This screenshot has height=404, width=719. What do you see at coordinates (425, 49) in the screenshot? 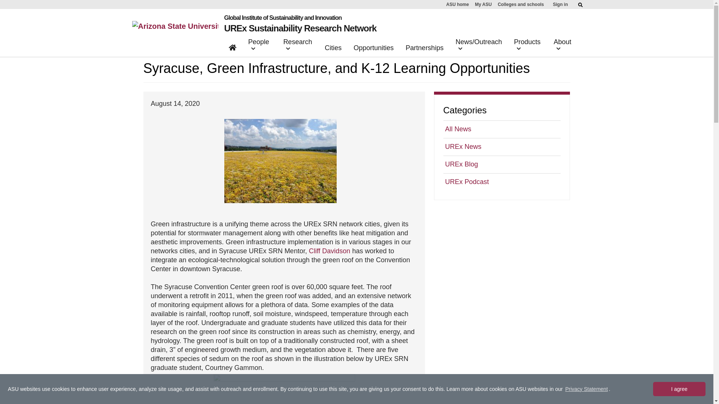
I see `Partnerships` at bounding box center [425, 49].